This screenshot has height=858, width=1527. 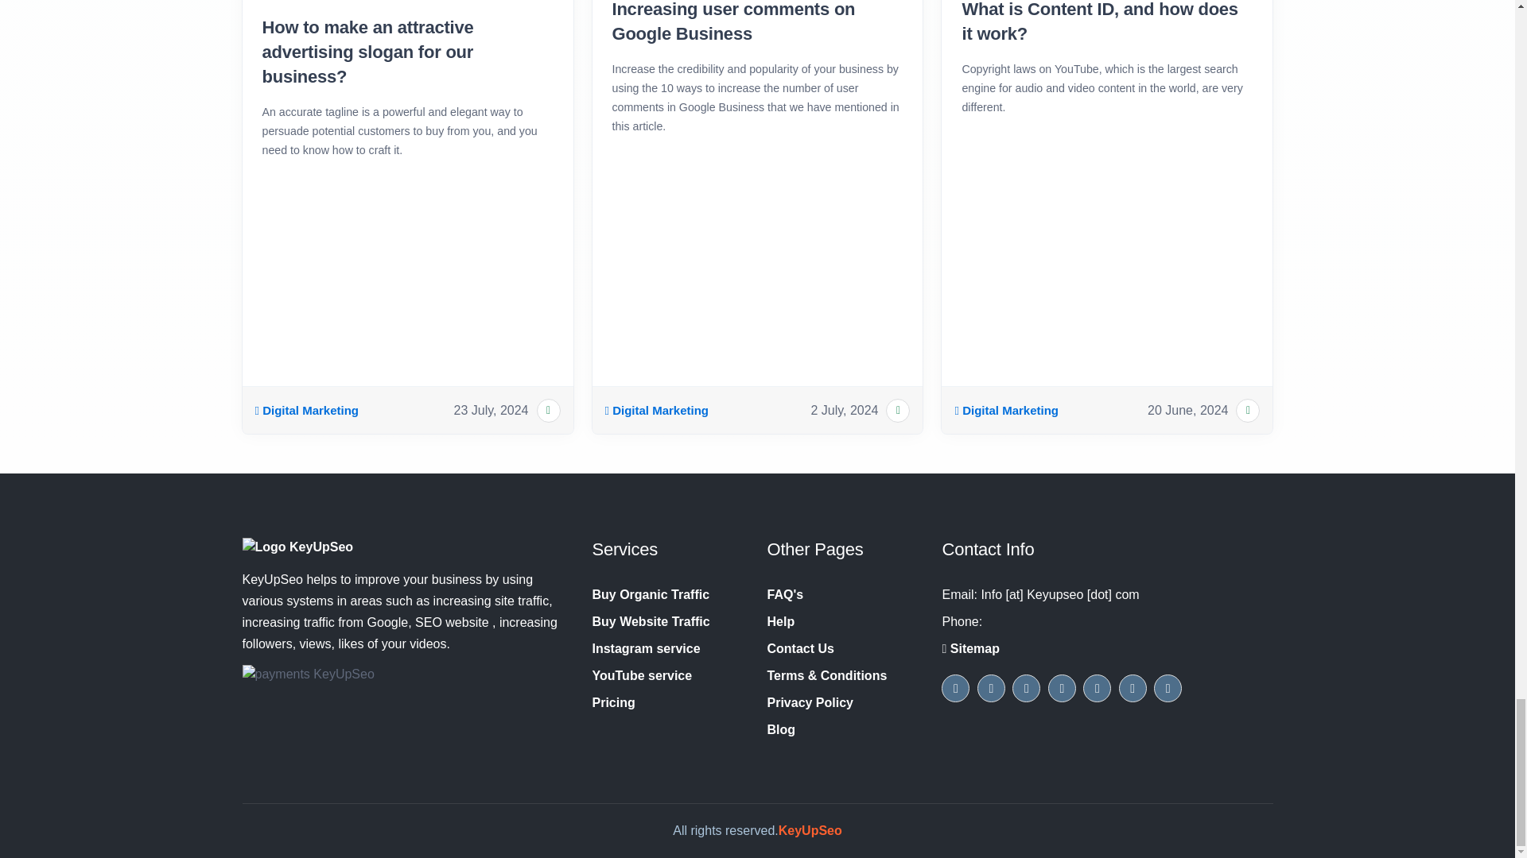 What do you see at coordinates (613, 702) in the screenshot?
I see `Pricing` at bounding box center [613, 702].